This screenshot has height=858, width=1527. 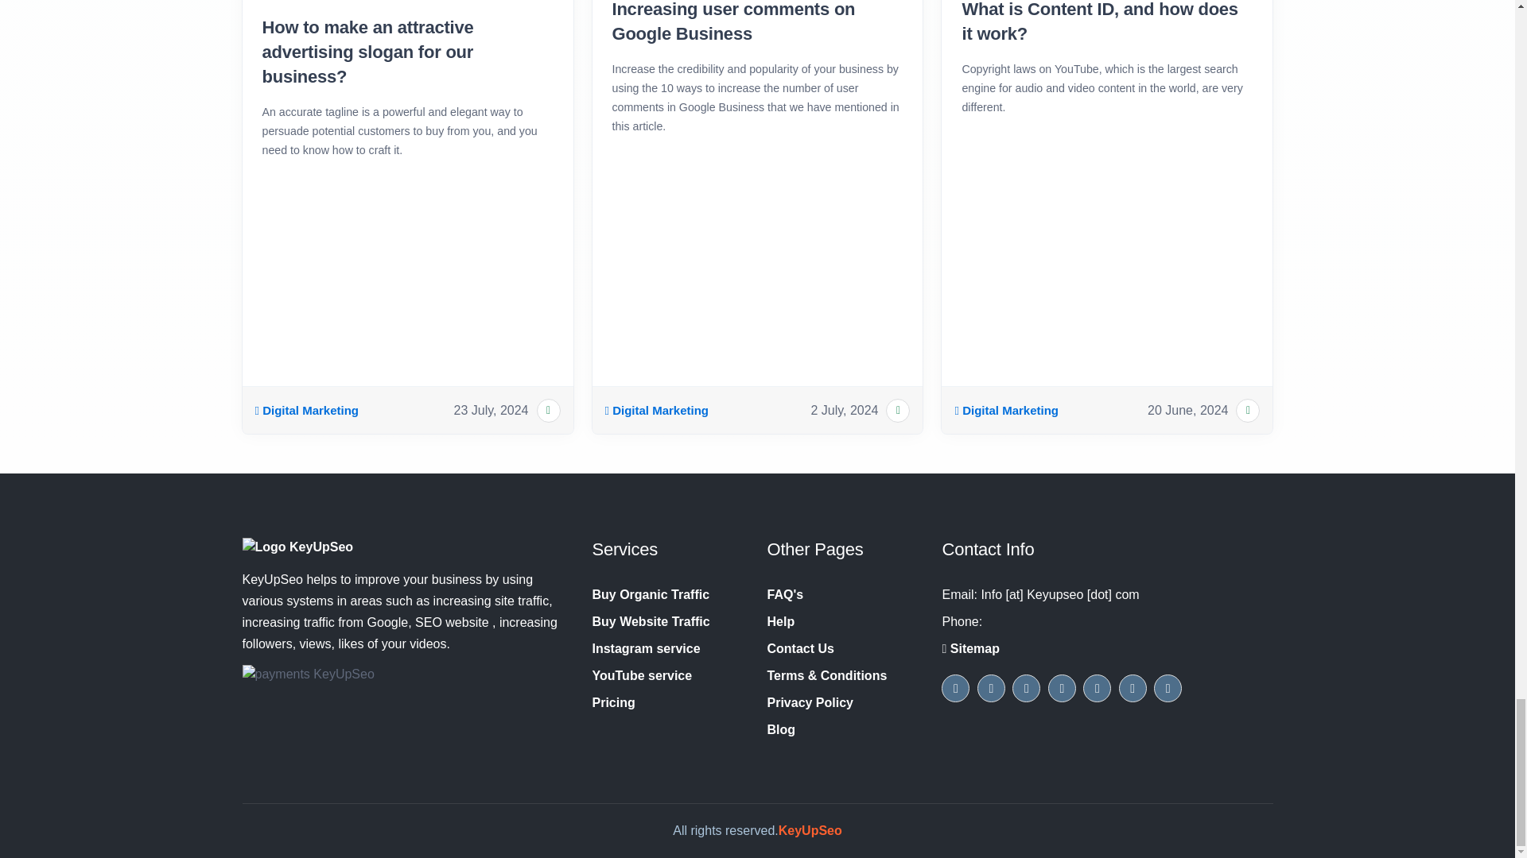 What do you see at coordinates (613, 702) in the screenshot?
I see `Pricing` at bounding box center [613, 702].